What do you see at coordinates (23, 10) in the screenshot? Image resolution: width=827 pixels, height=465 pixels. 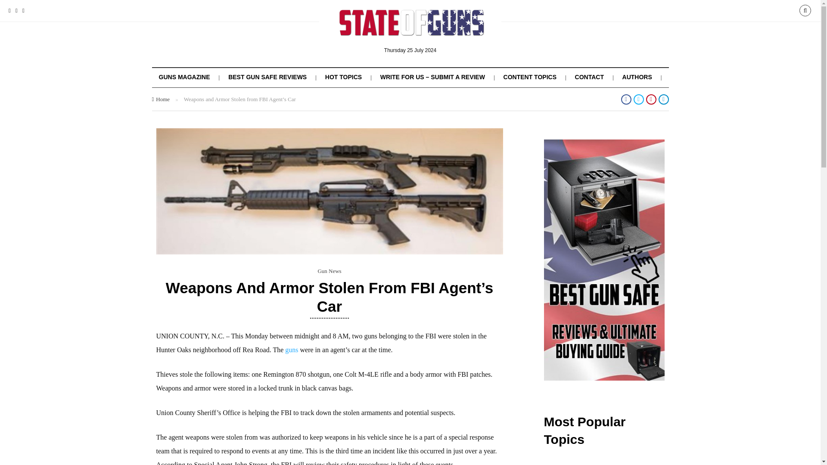 I see `Pinterest` at bounding box center [23, 10].